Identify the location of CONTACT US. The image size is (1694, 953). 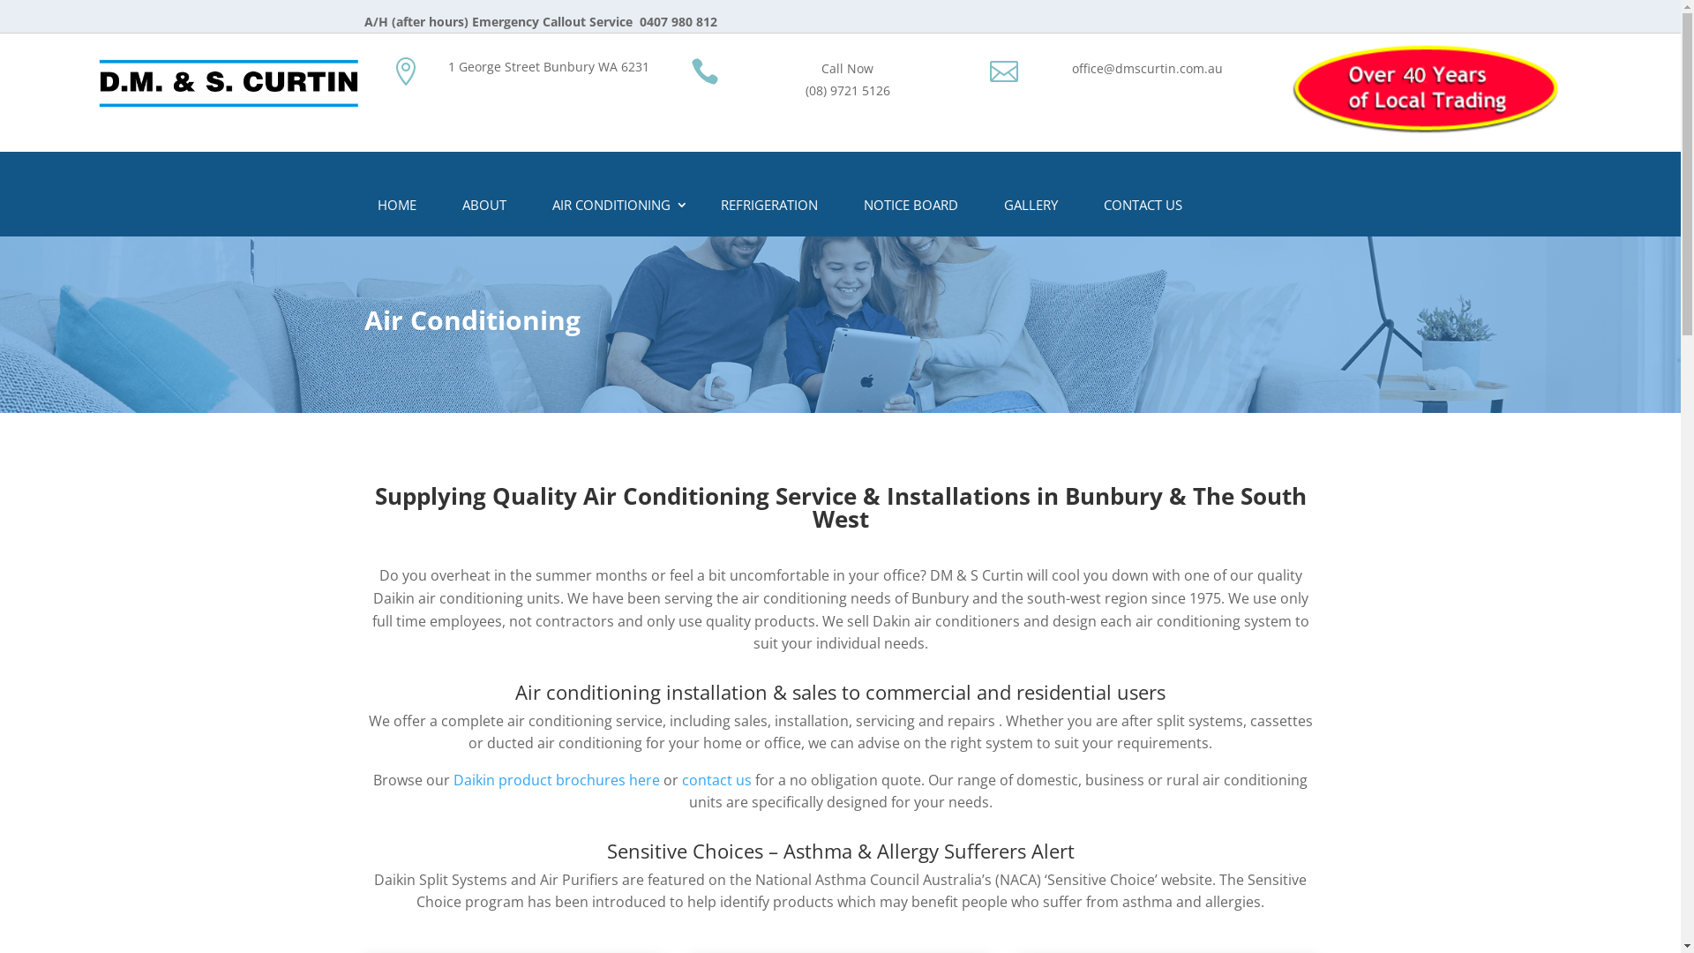
(1143, 208).